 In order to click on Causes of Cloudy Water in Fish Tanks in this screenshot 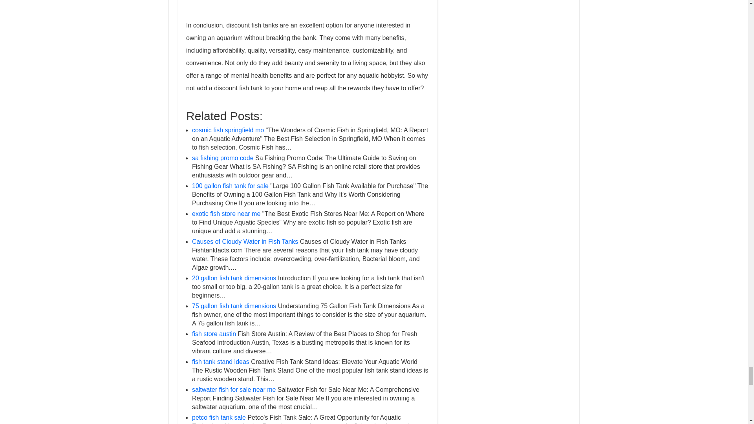, I will do `click(245, 241)`.